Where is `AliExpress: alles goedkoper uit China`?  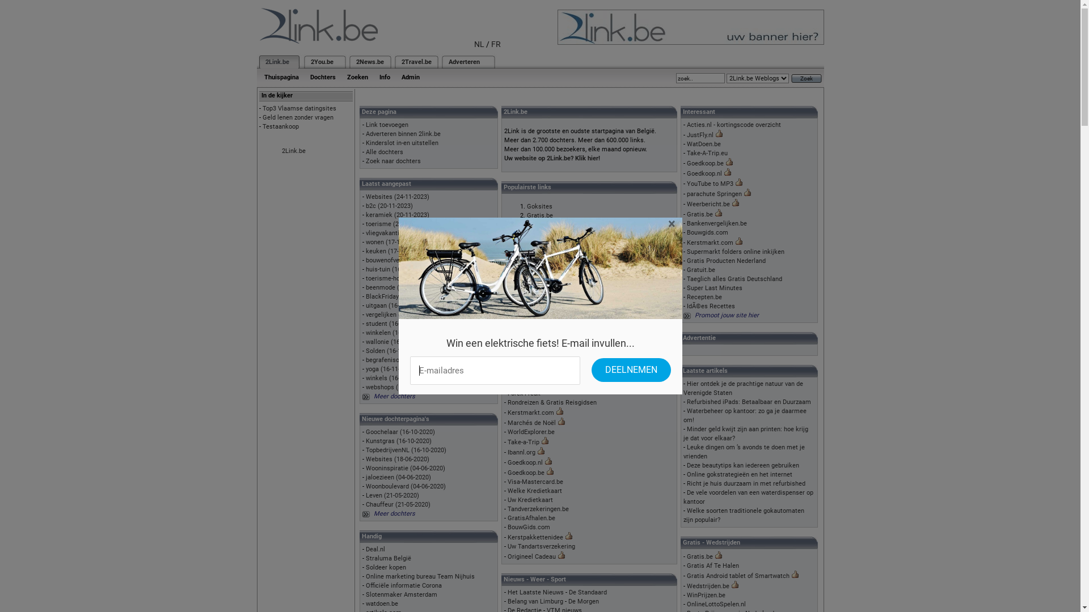 AliExpress: alles goedkoper uit China is located at coordinates (579, 270).